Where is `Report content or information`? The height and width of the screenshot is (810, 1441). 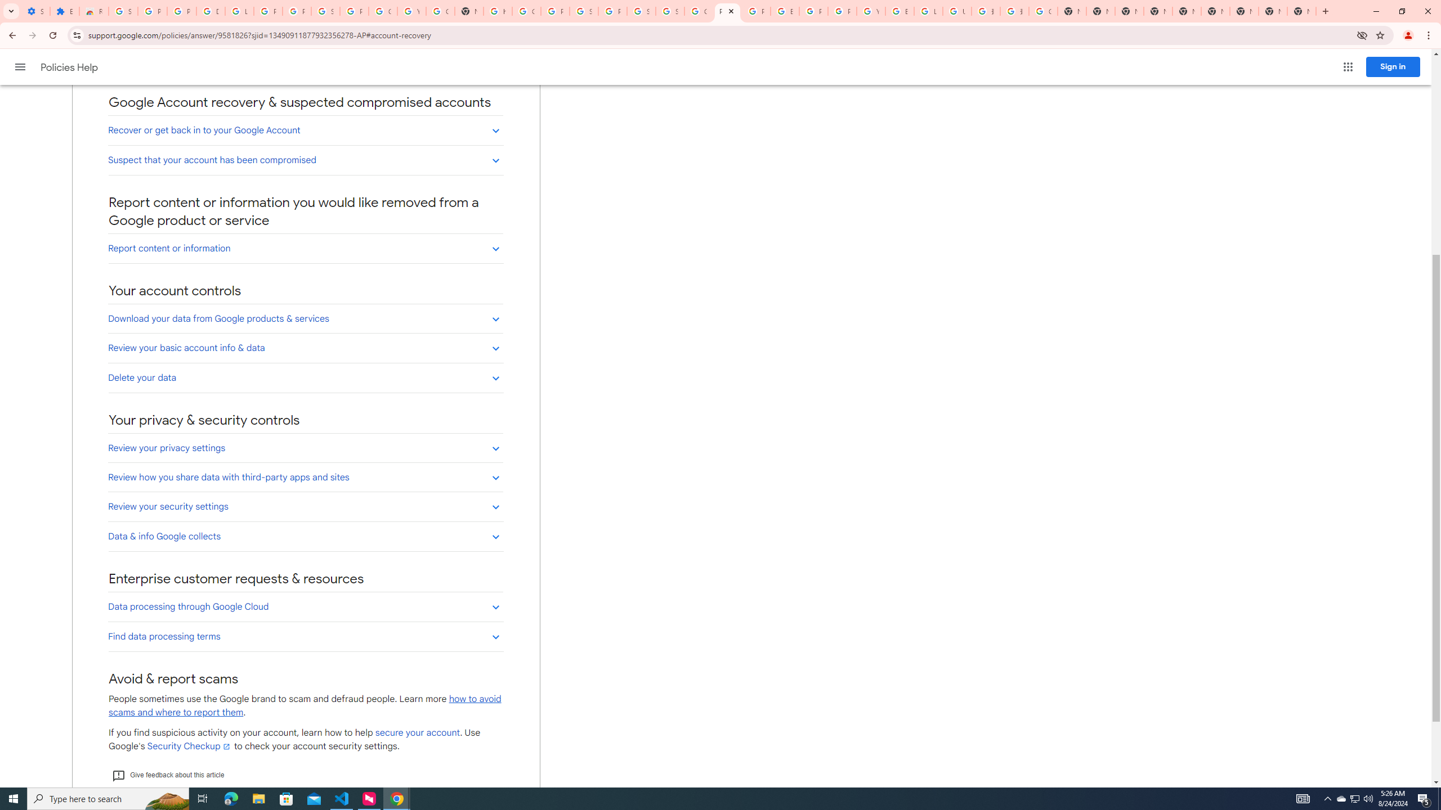 Report content or information is located at coordinates (305, 248).